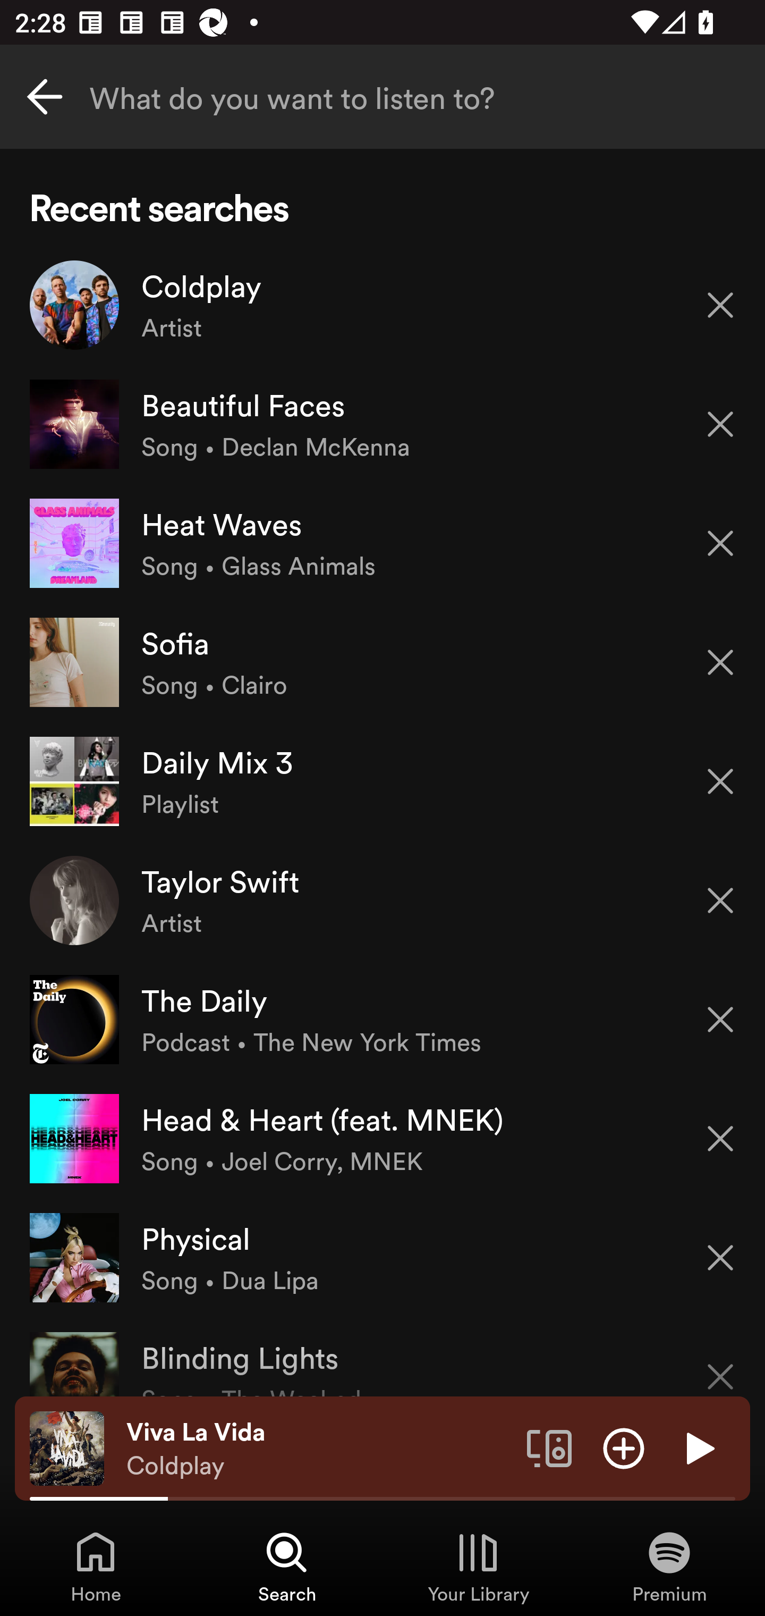  I want to click on Remove, so click(720, 662).